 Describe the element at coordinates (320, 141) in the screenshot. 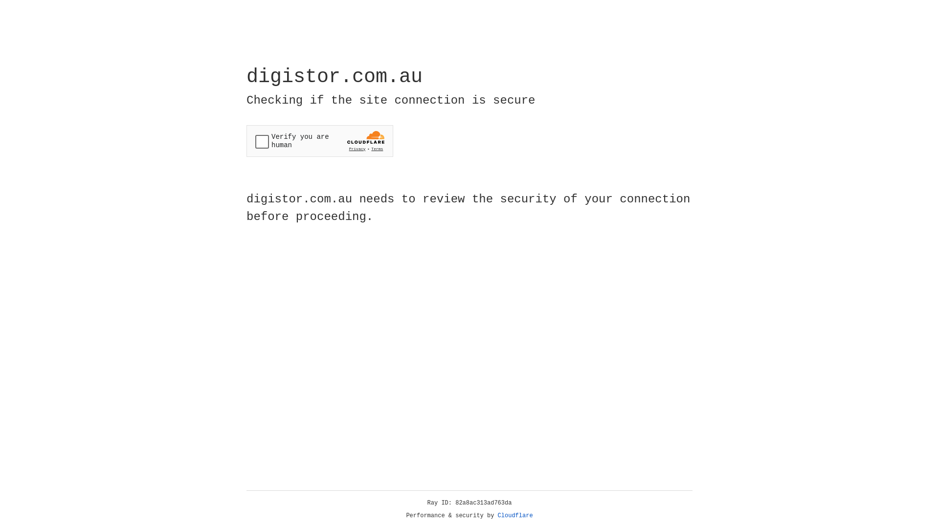

I see `Widget containing a Cloudflare security challenge` at that location.